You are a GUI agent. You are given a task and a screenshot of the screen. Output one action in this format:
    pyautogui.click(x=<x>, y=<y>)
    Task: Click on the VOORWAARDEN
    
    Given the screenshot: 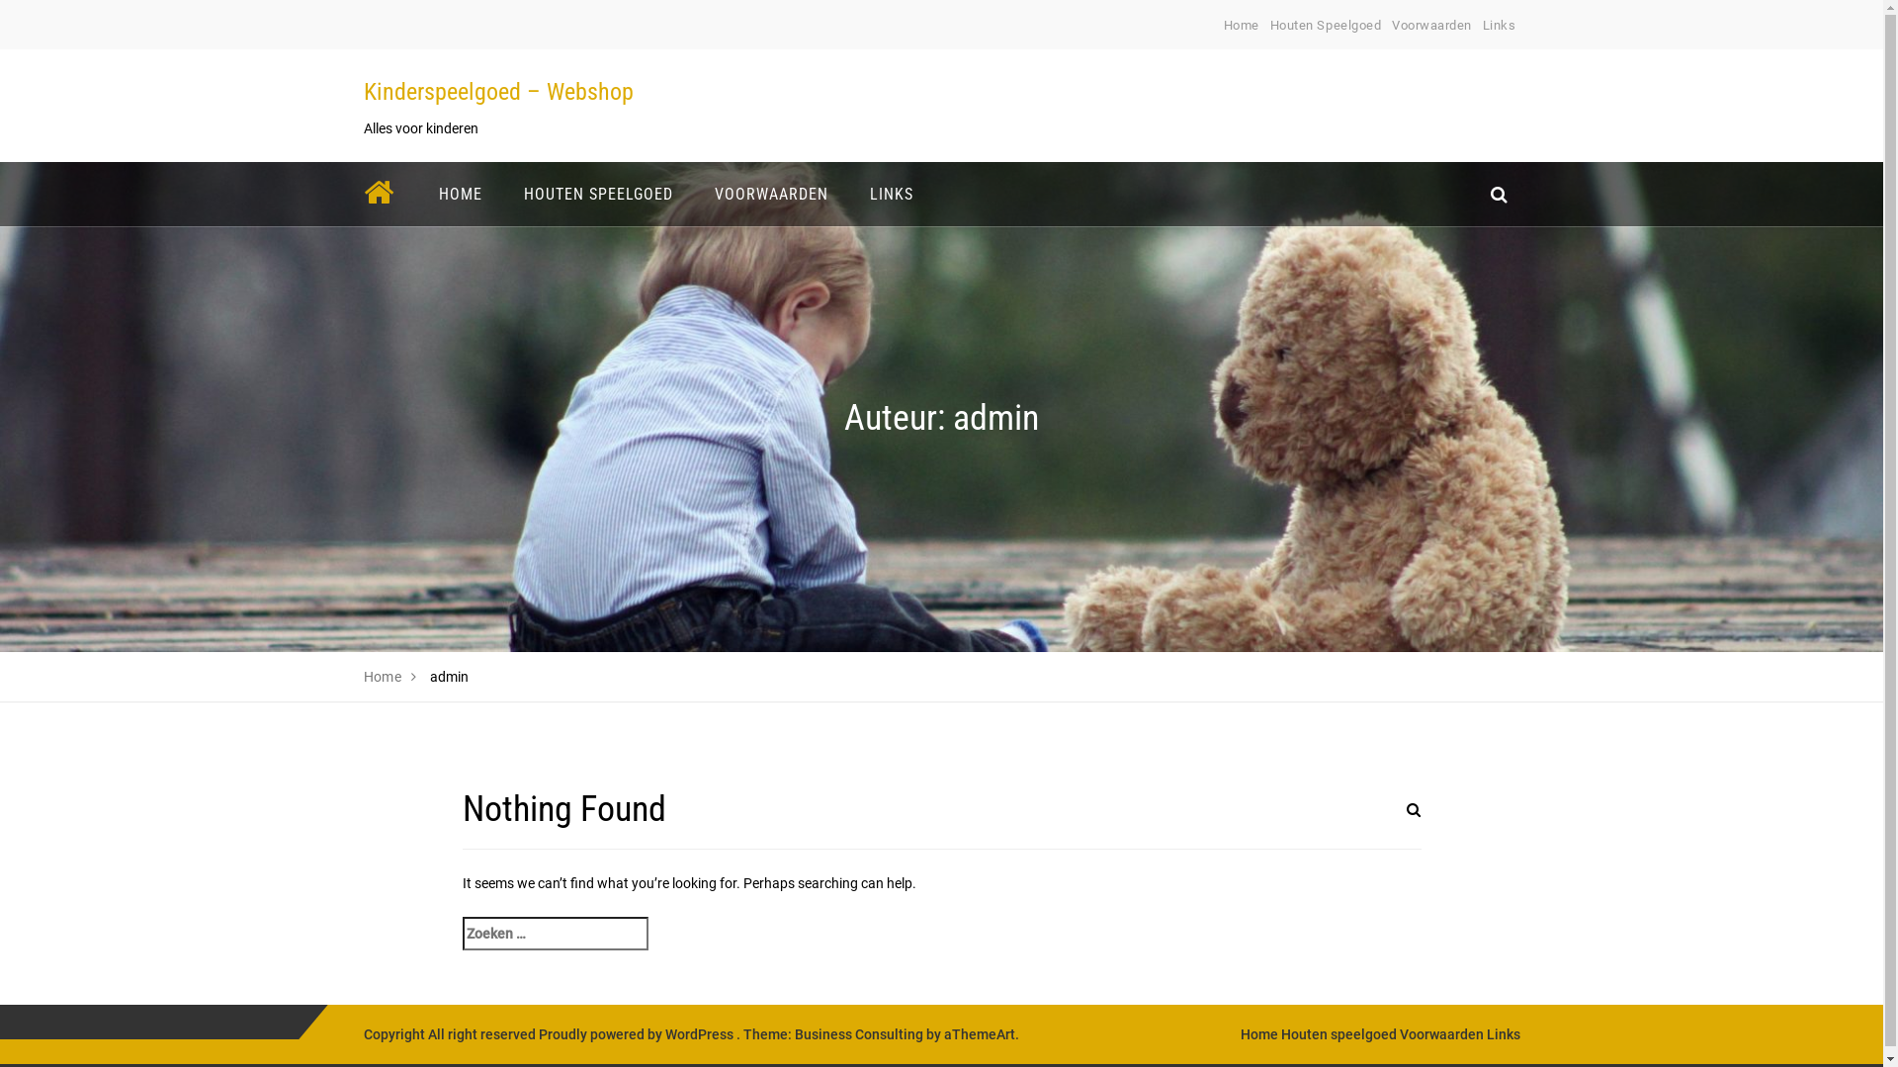 What is the action you would take?
    pyautogui.click(x=771, y=194)
    